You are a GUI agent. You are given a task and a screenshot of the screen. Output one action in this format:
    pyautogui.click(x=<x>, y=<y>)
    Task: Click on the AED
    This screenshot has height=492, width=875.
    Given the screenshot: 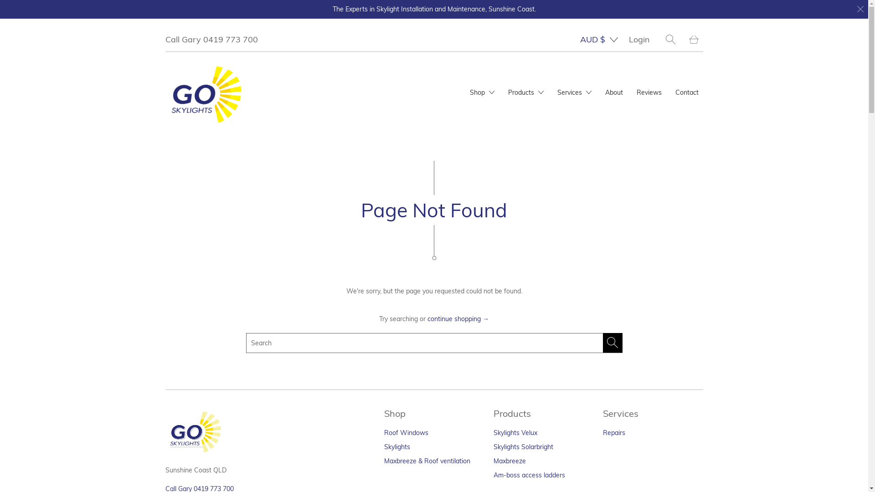 What is the action you would take?
    pyautogui.click(x=596, y=64)
    